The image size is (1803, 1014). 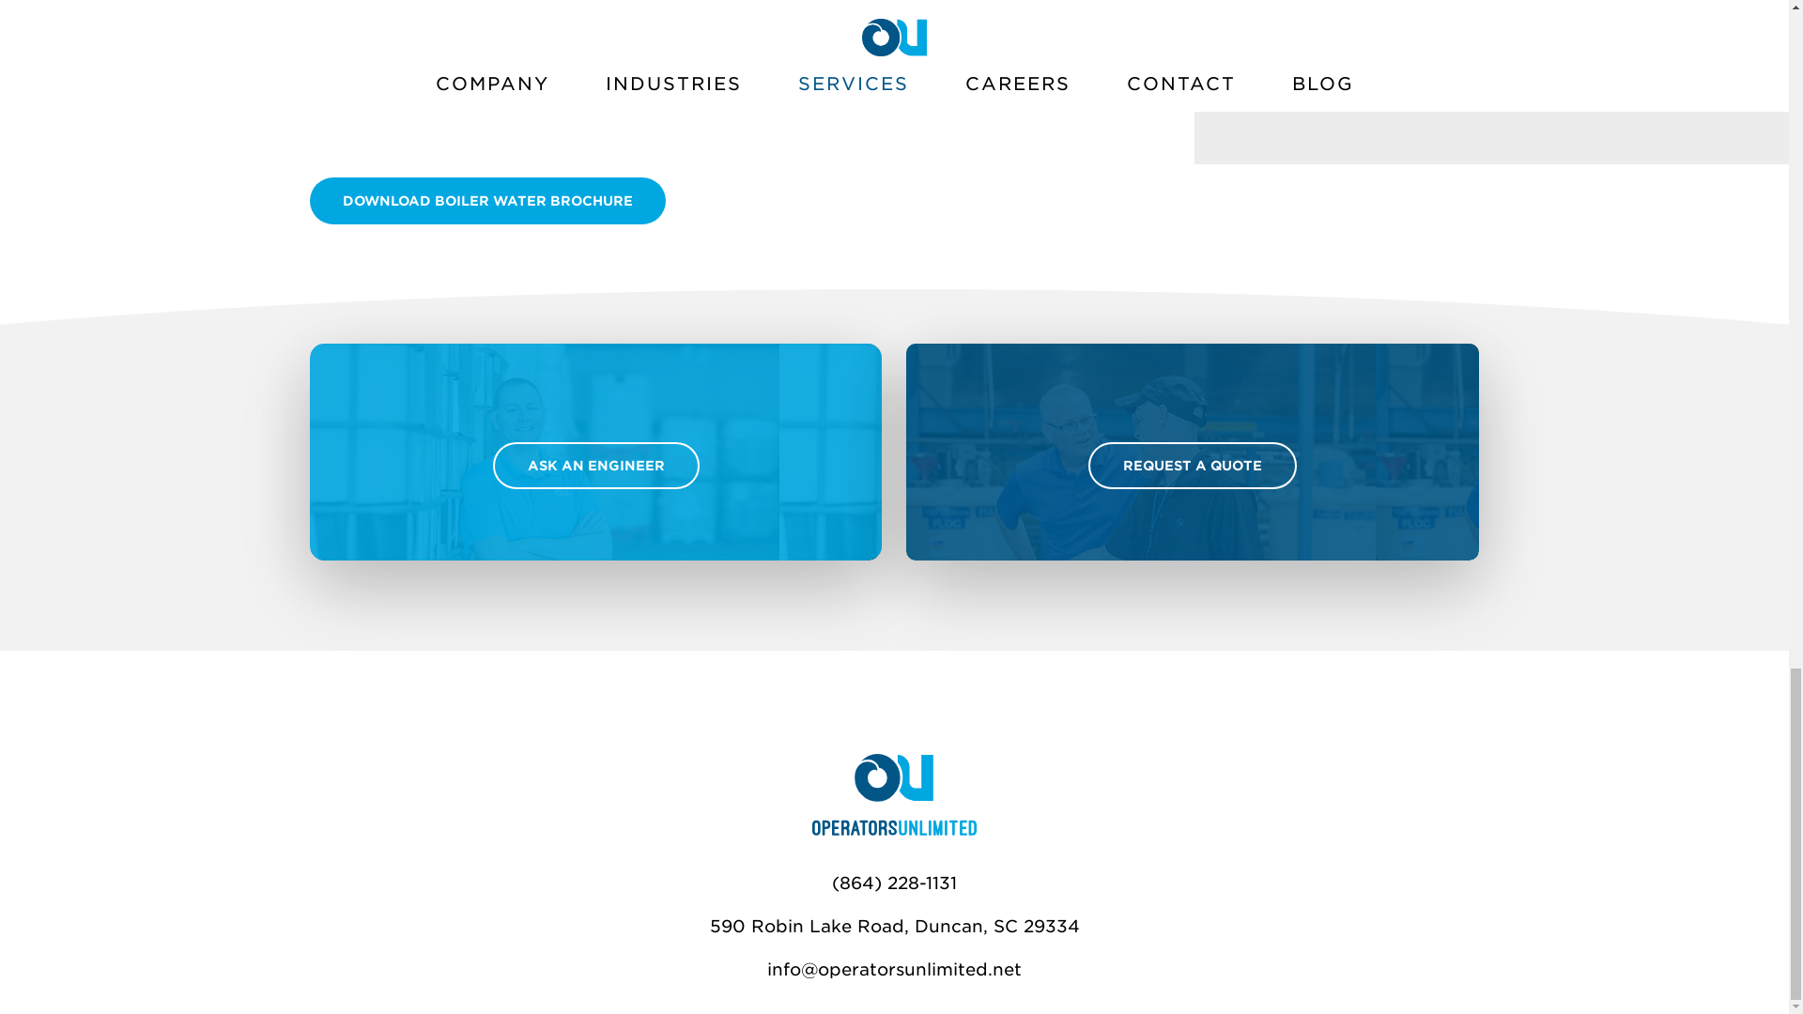 What do you see at coordinates (894, 830) in the screenshot?
I see `Home` at bounding box center [894, 830].